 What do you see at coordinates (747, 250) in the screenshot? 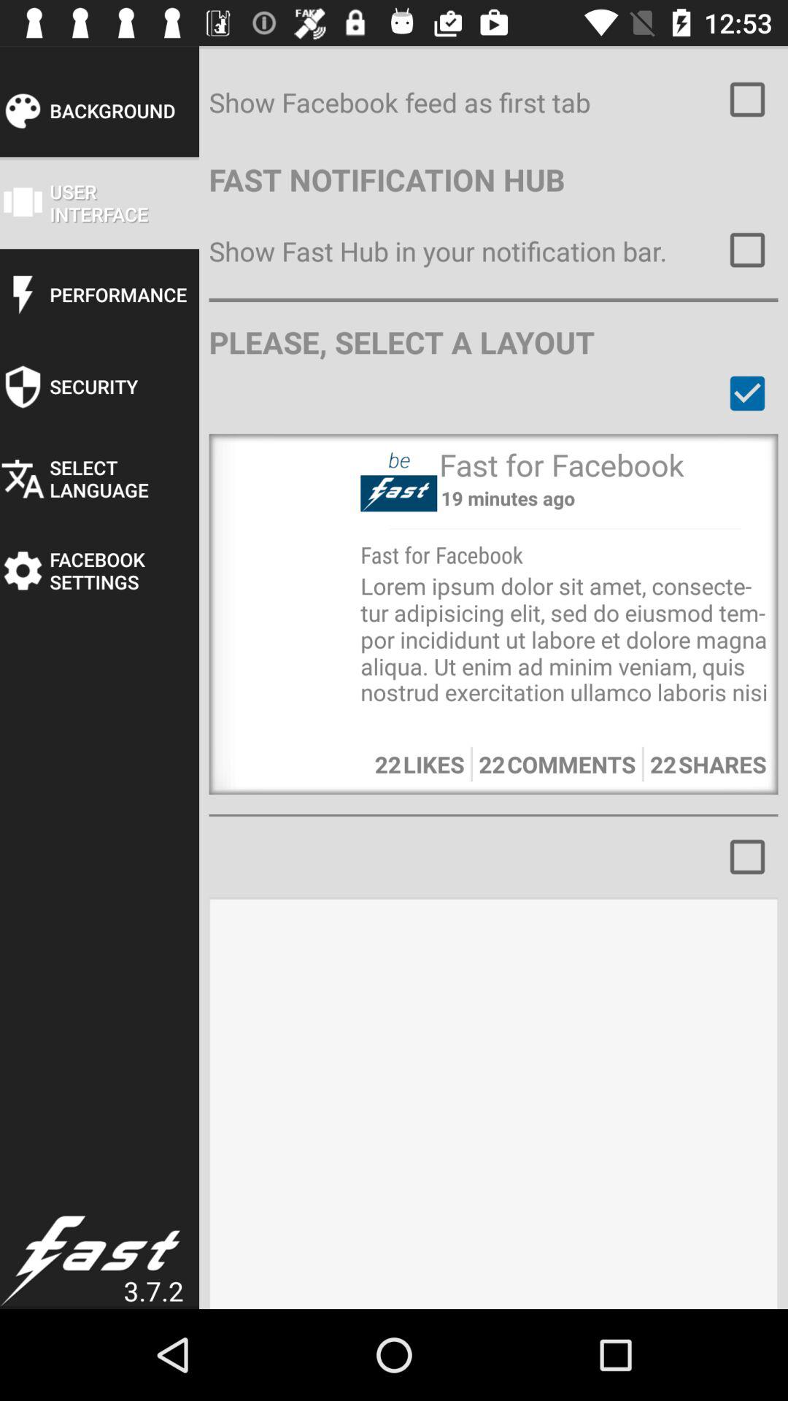
I see `click on checkbox which is on right side of show fast hub in your notification bar` at bounding box center [747, 250].